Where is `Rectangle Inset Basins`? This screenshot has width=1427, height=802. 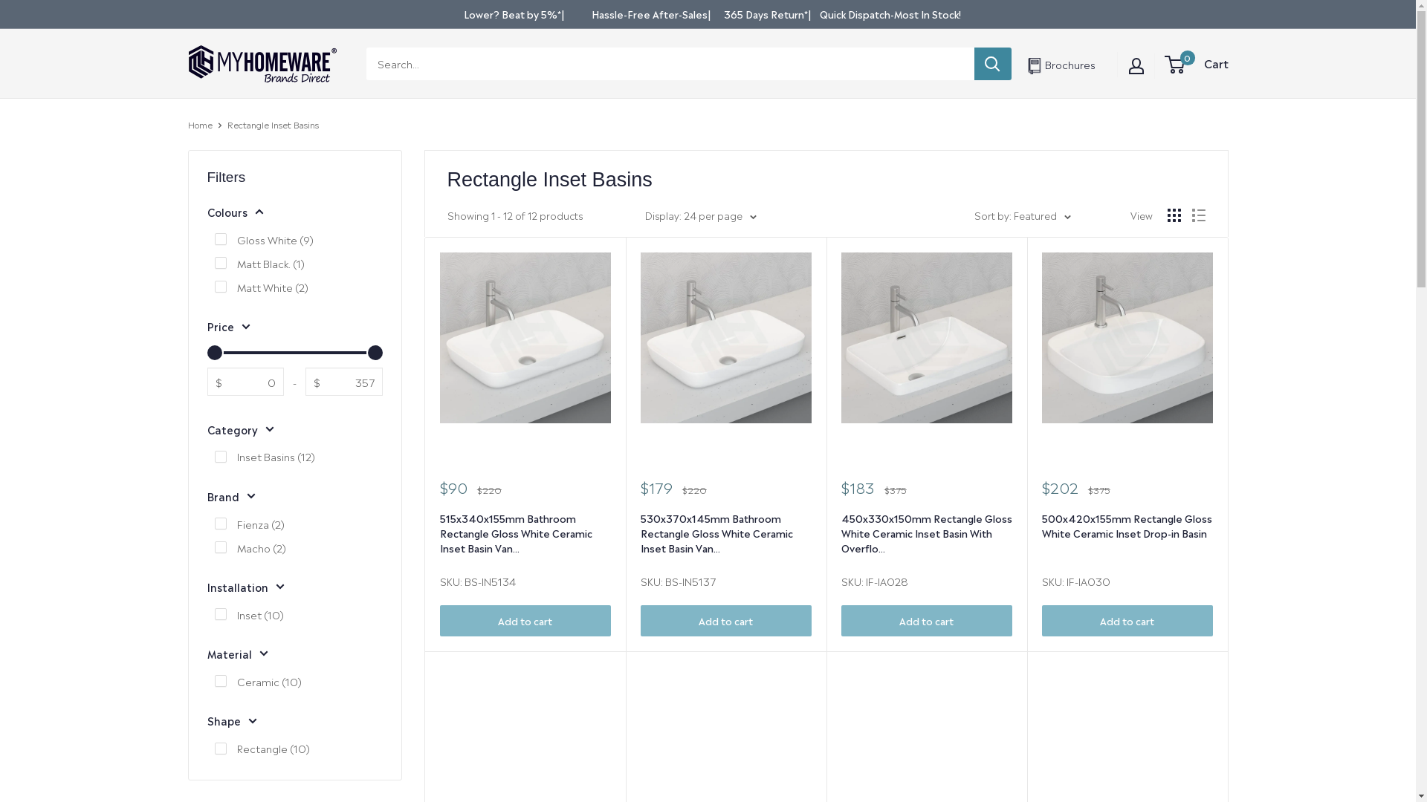
Rectangle Inset Basins is located at coordinates (274, 124).